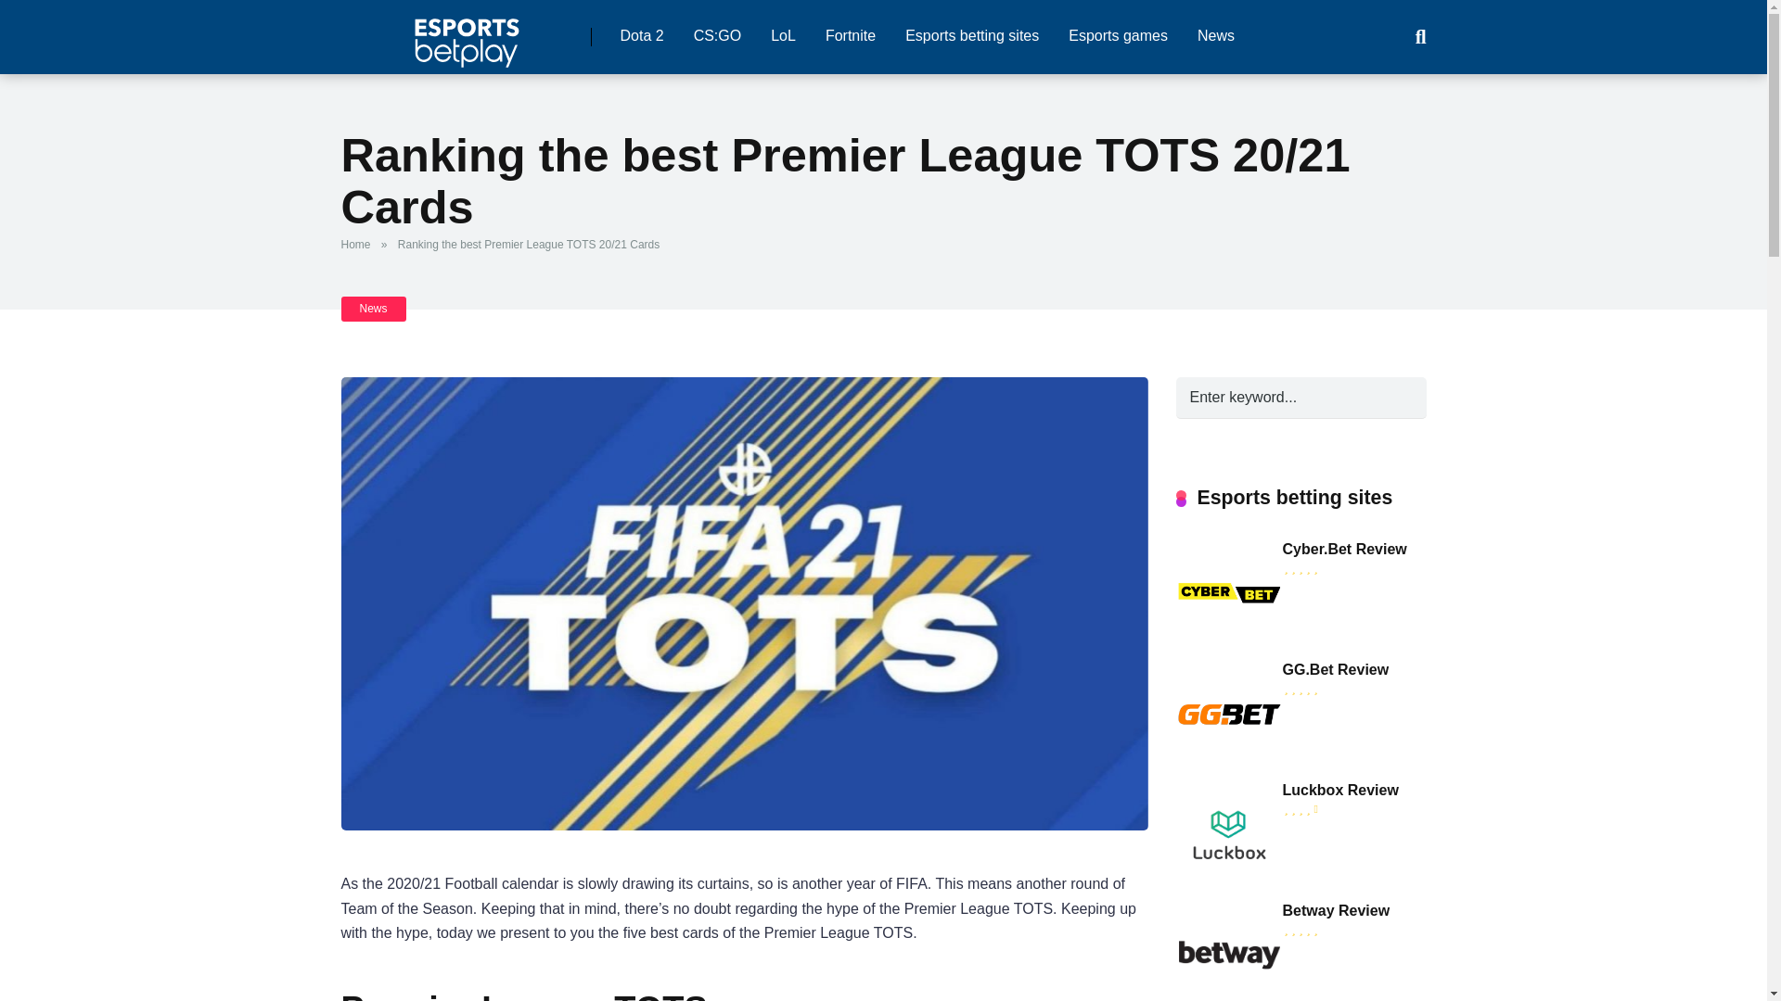  I want to click on CS:GO, so click(718, 37).